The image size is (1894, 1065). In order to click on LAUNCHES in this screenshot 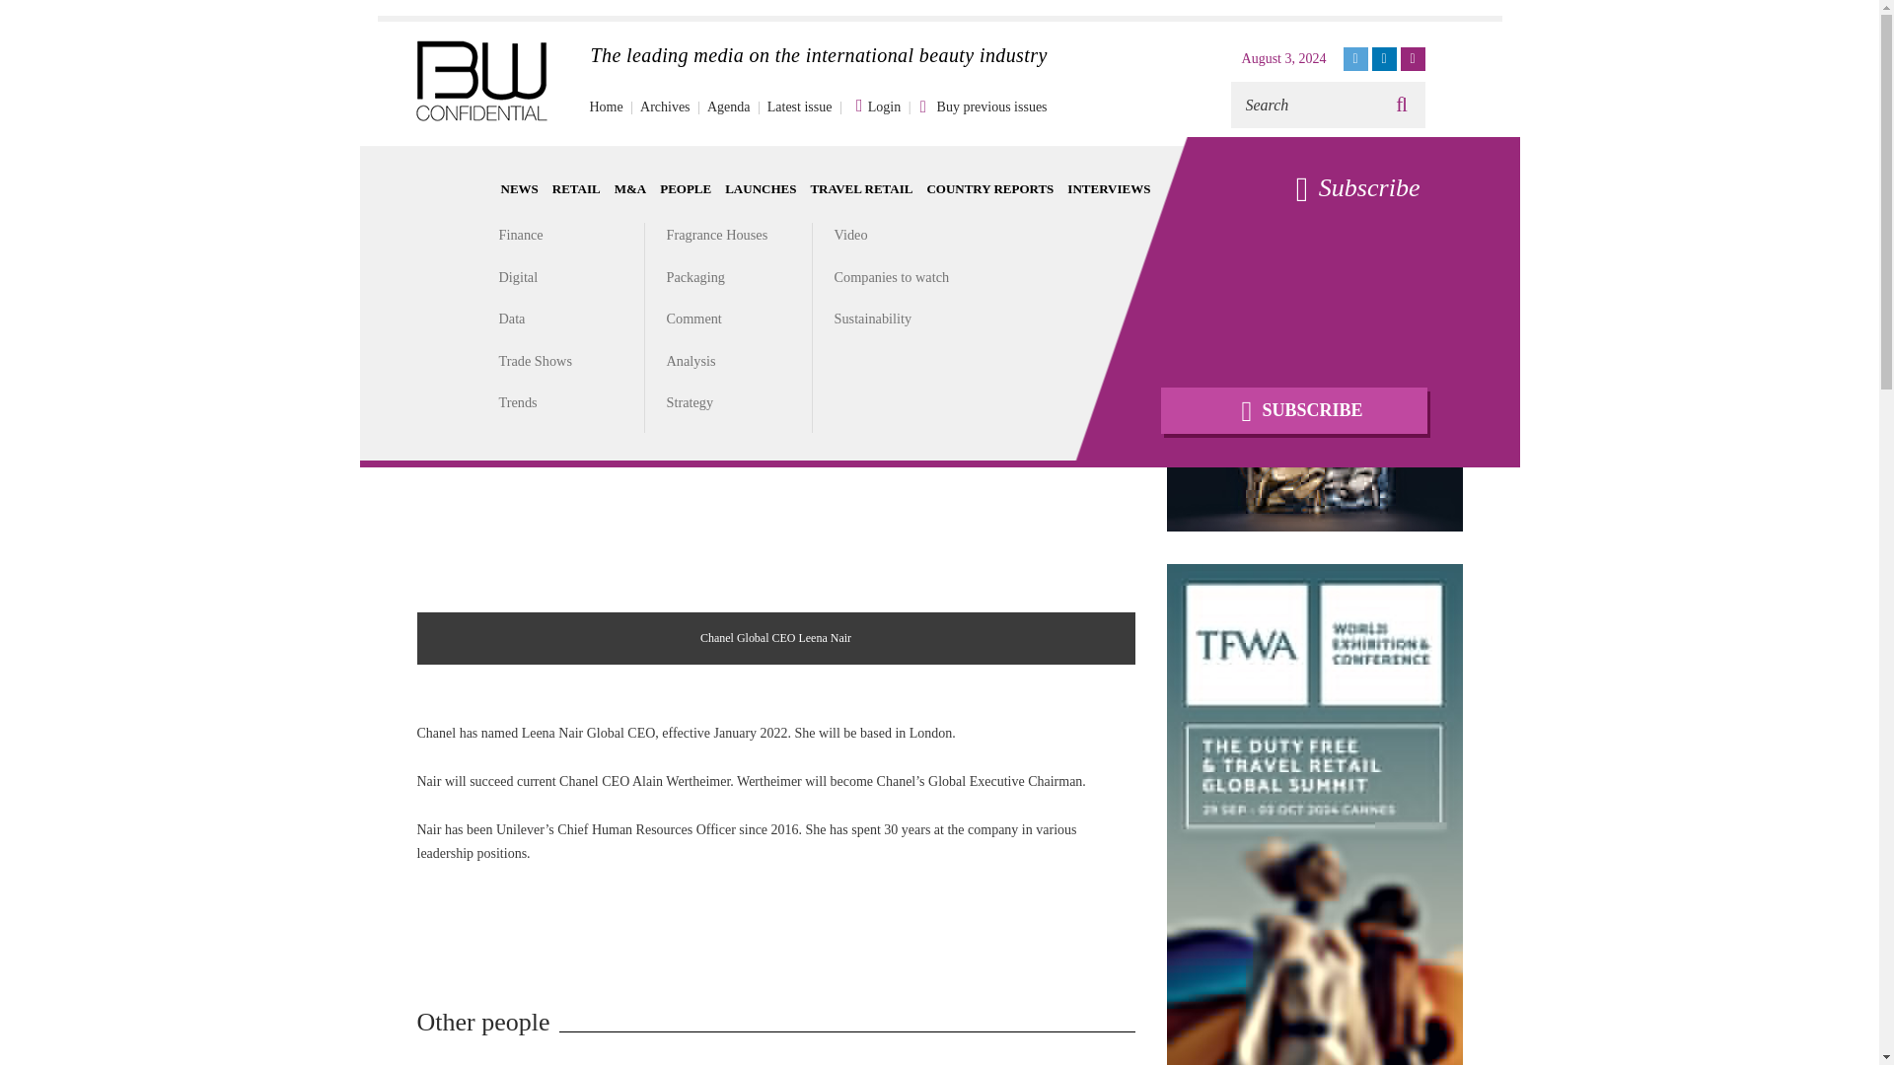, I will do `click(760, 187)`.